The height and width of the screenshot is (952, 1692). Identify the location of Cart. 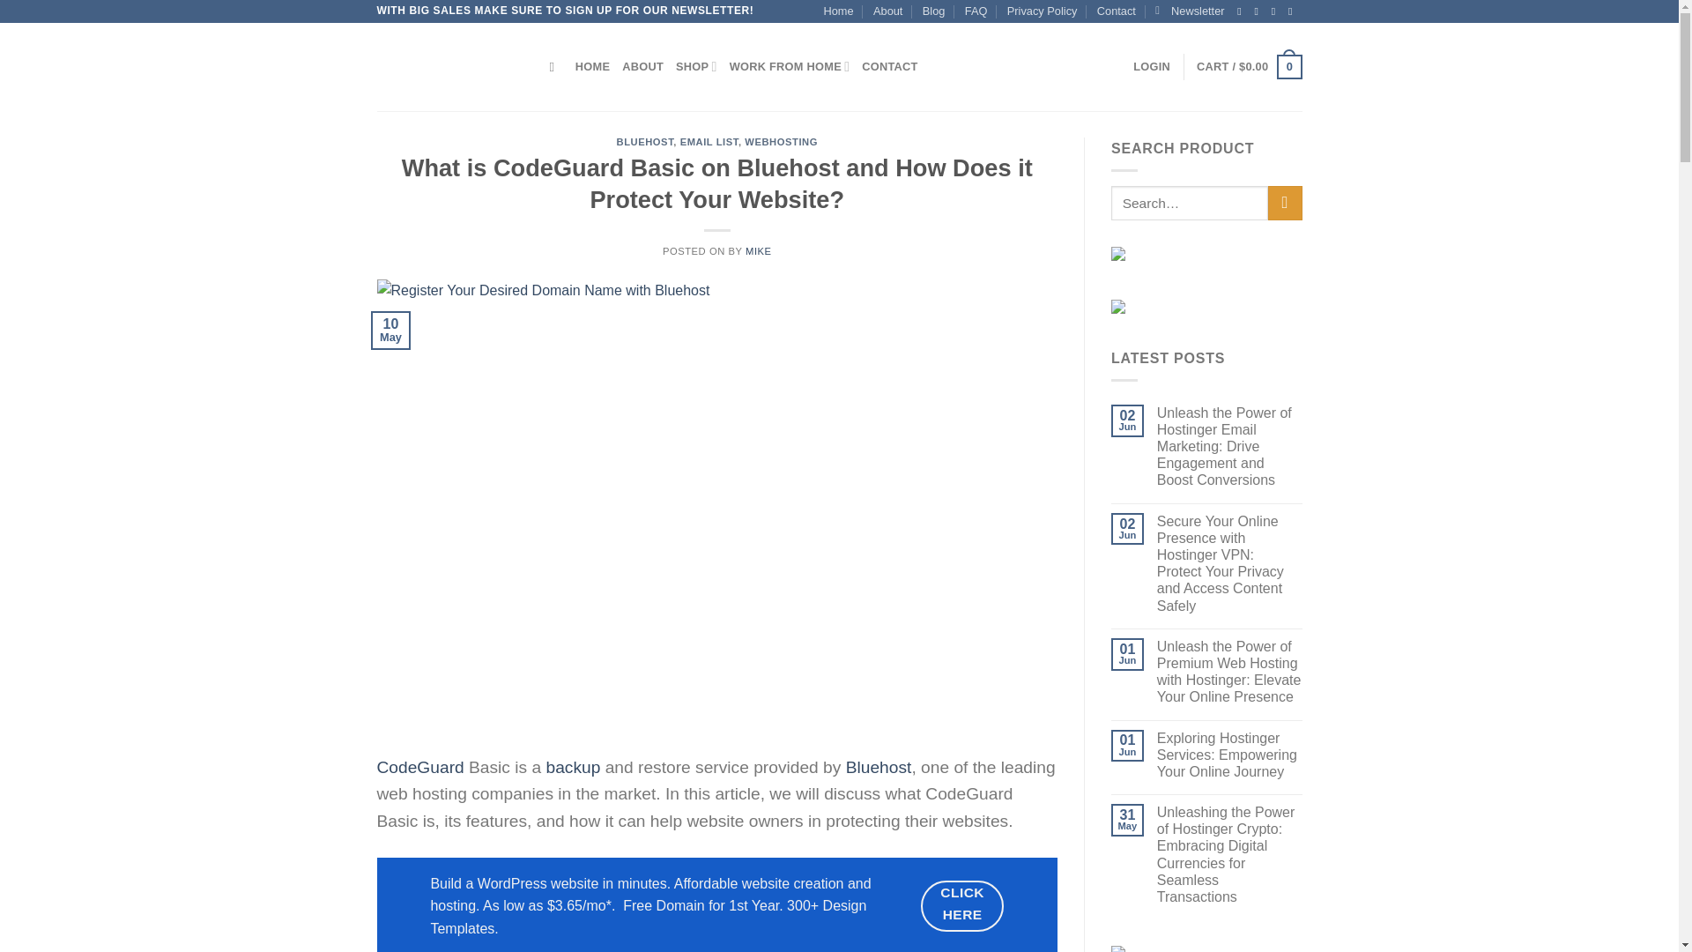
(1248, 66).